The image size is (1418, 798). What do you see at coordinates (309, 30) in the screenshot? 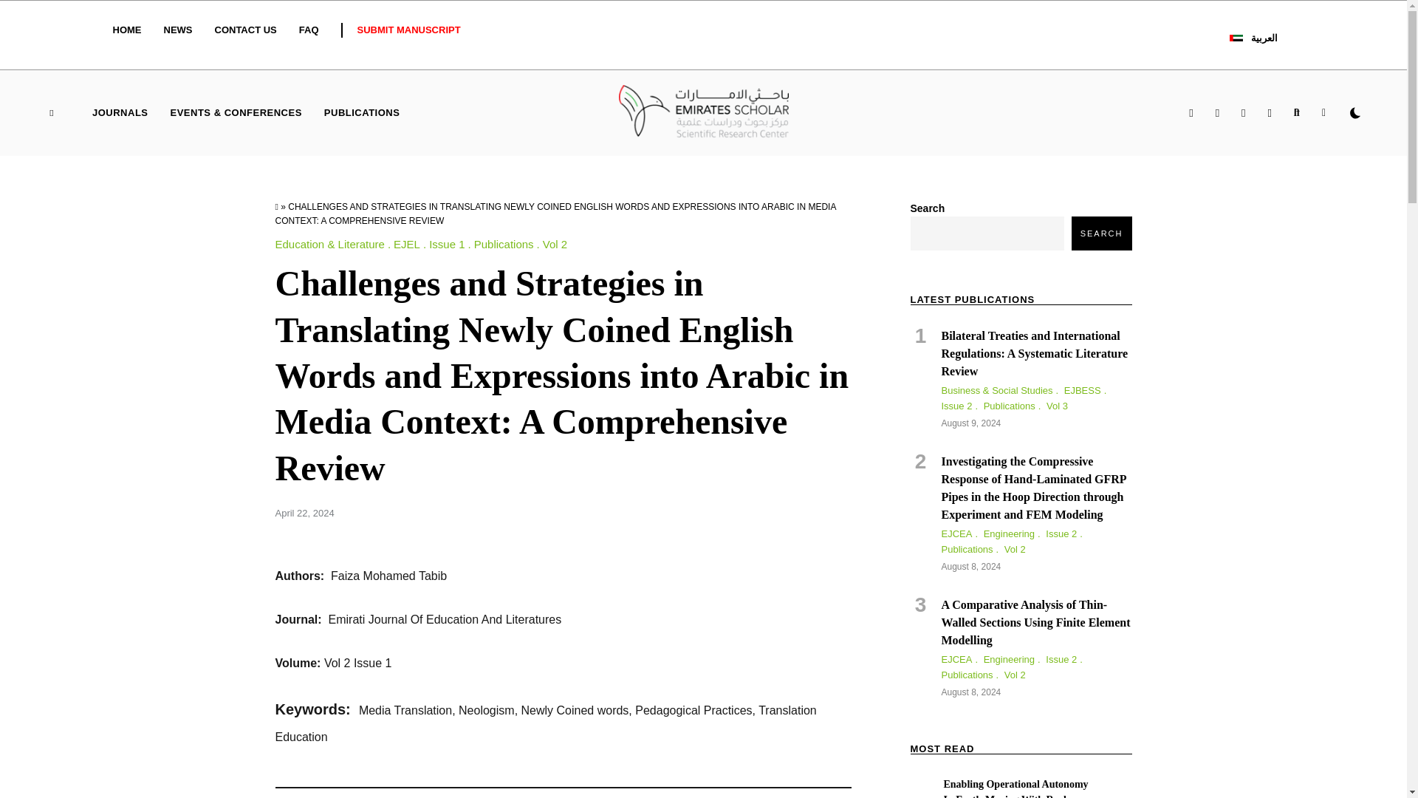
I see `FAQ` at bounding box center [309, 30].